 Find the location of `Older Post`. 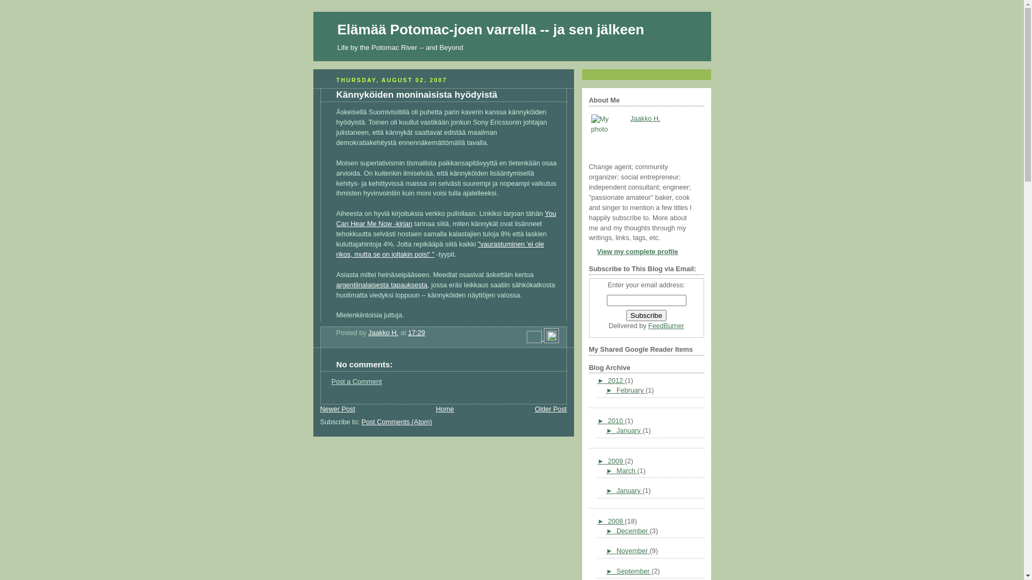

Older Post is located at coordinates (550, 409).